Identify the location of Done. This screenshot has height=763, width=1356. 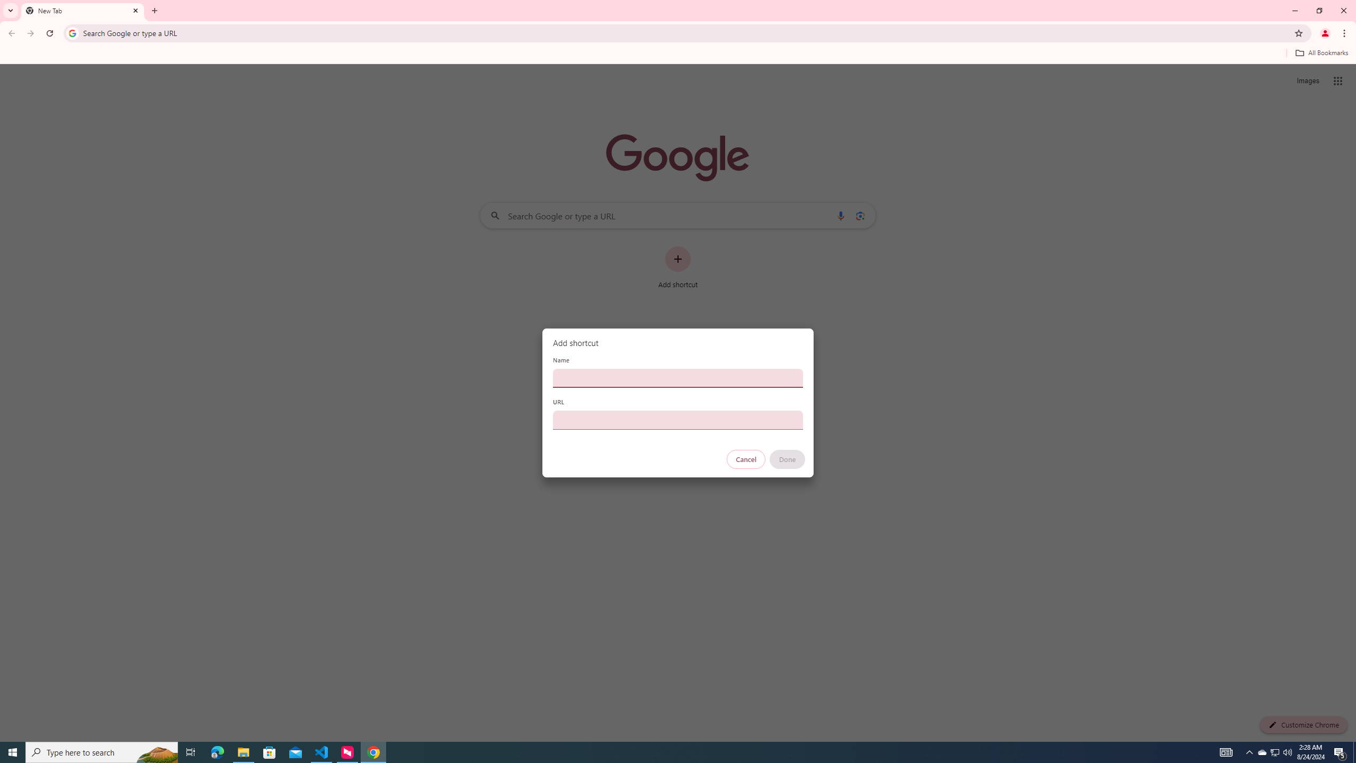
(788, 459).